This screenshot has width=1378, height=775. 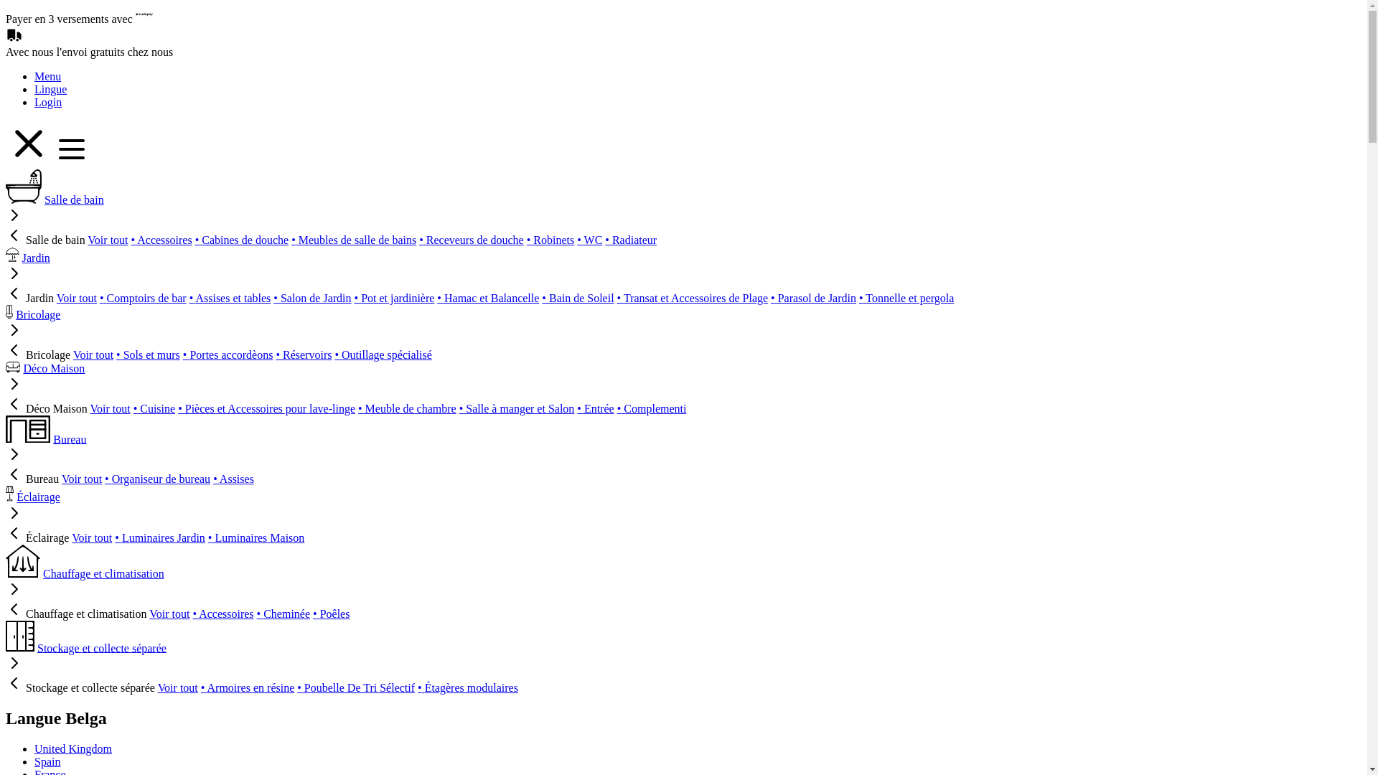 What do you see at coordinates (30, 299) in the screenshot?
I see `chevron-left Jardin` at bounding box center [30, 299].